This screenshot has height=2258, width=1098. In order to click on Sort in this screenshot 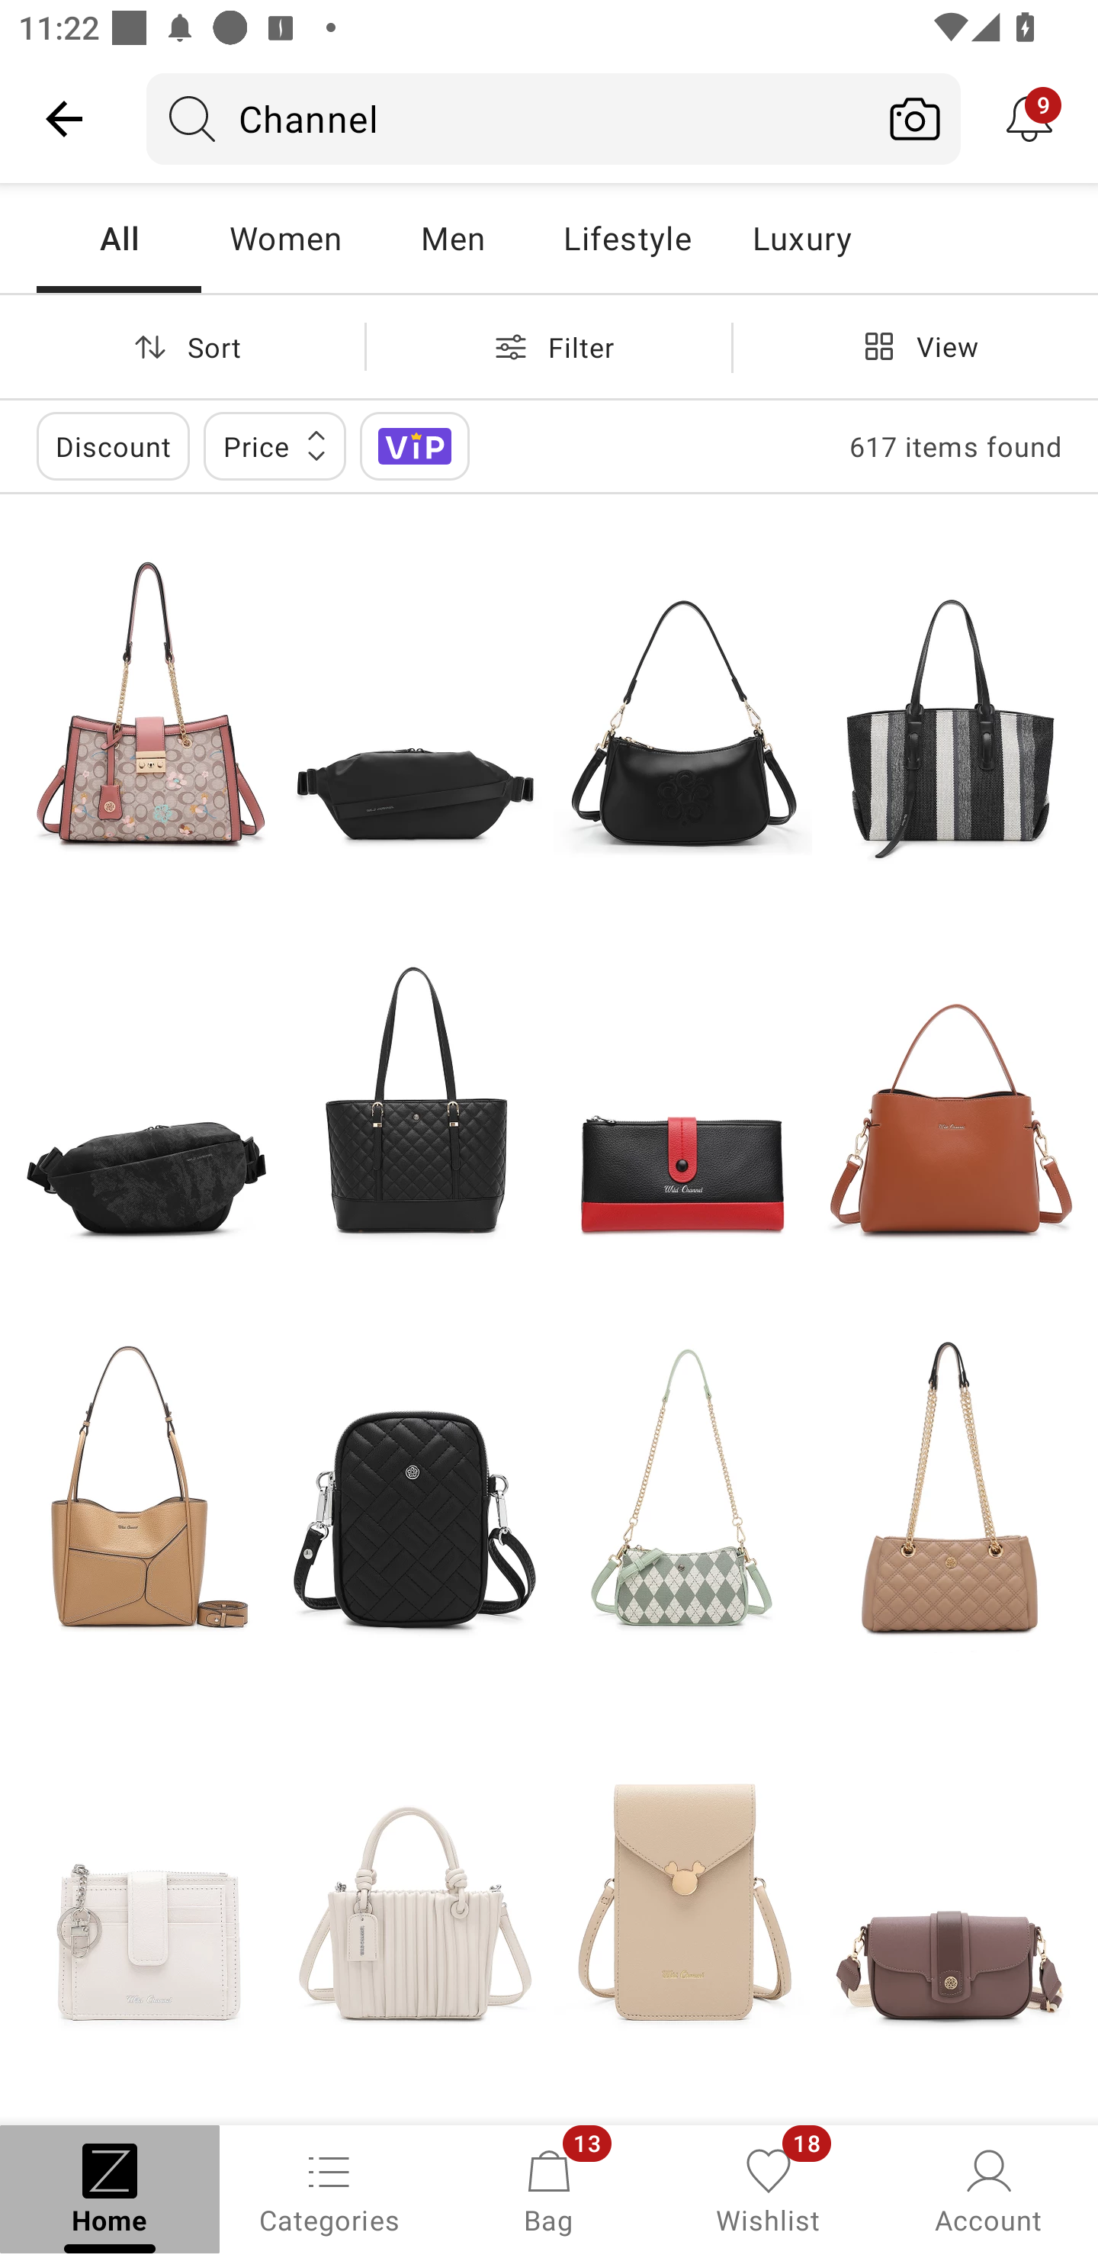, I will do `click(182, 346)`.